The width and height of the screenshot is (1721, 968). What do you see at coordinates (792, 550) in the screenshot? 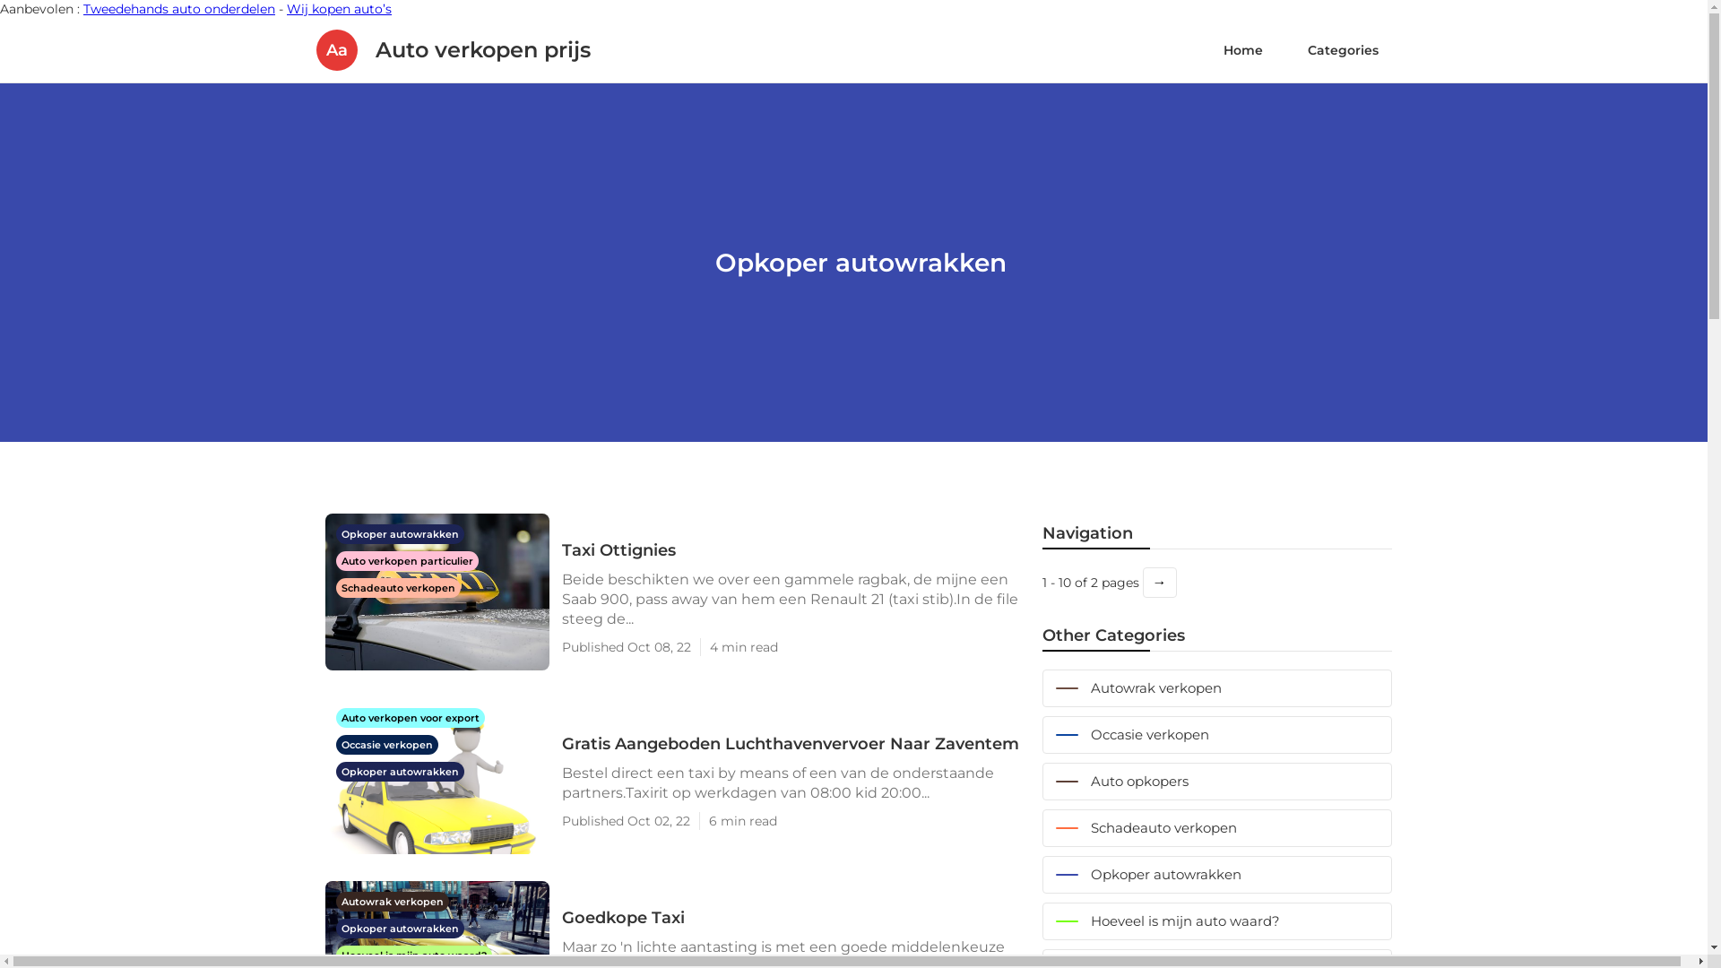
I see `Taxi Ottignies` at bounding box center [792, 550].